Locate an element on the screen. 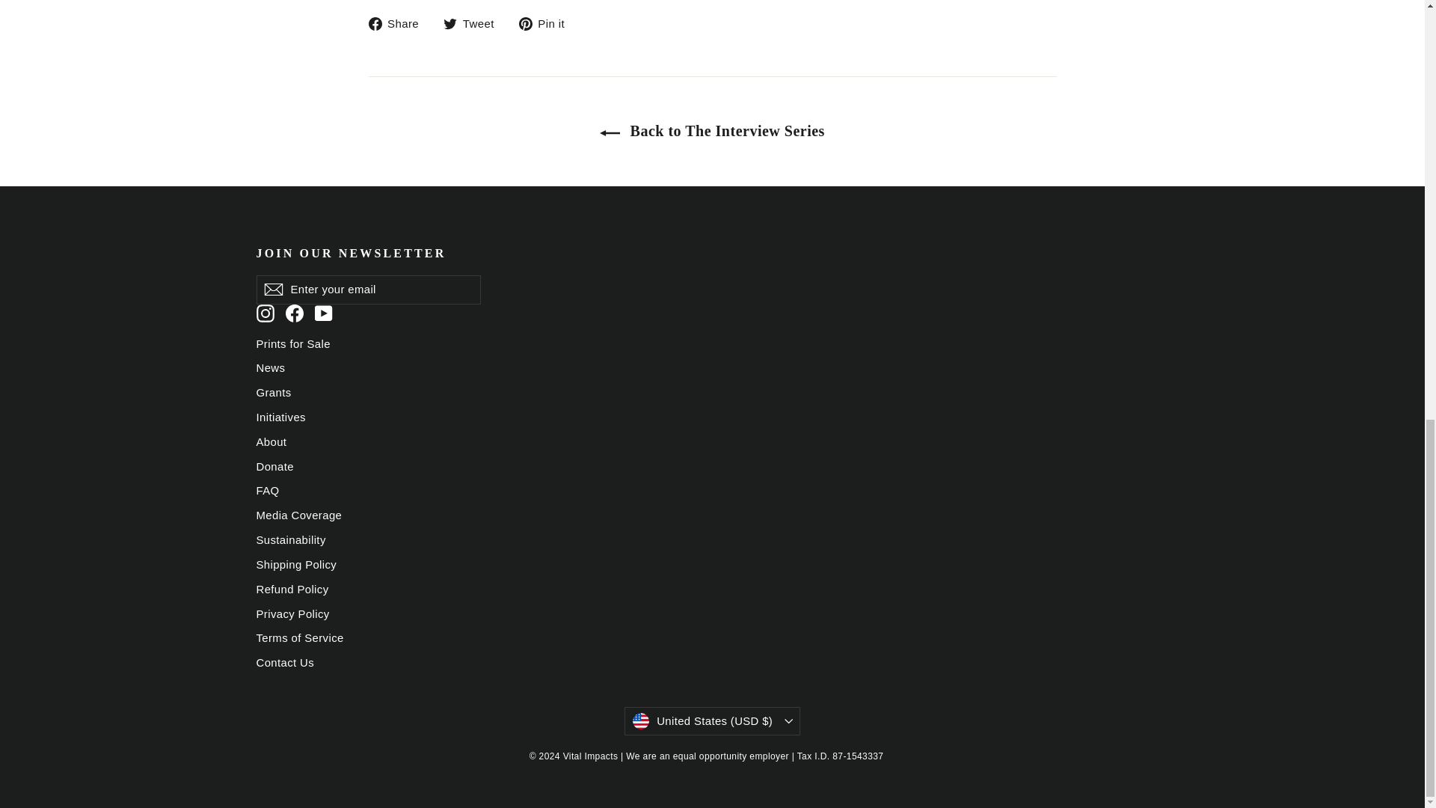 The image size is (1436, 808). Vital Impacts on YouTube is located at coordinates (323, 313).